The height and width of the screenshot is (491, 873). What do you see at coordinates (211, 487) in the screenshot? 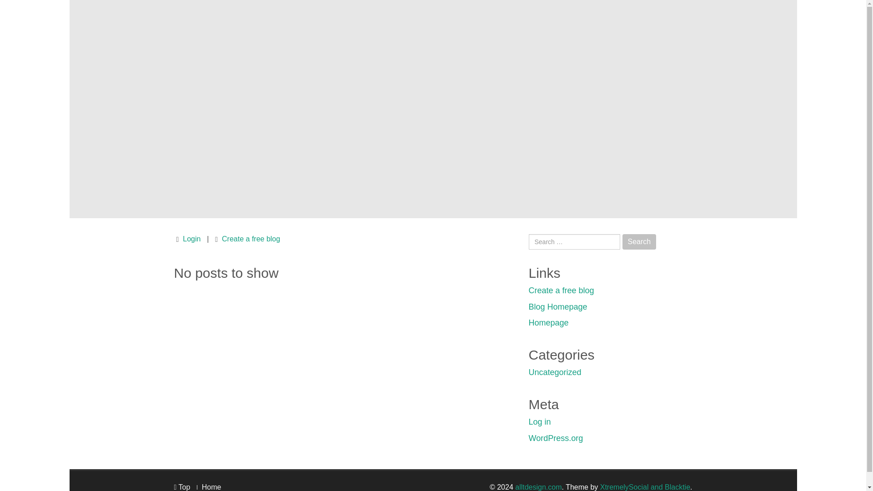
I see `Home` at bounding box center [211, 487].